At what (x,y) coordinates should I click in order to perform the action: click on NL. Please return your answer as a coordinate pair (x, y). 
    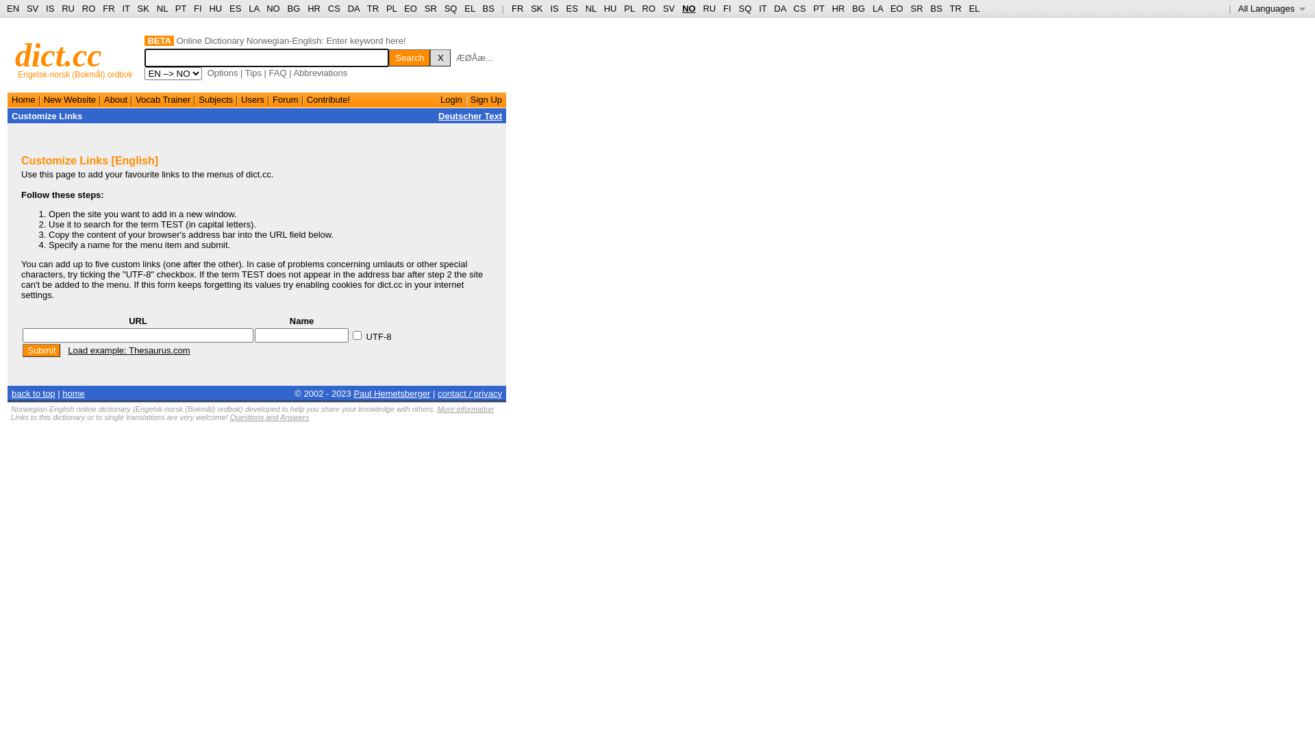
    Looking at the image, I should click on (162, 8).